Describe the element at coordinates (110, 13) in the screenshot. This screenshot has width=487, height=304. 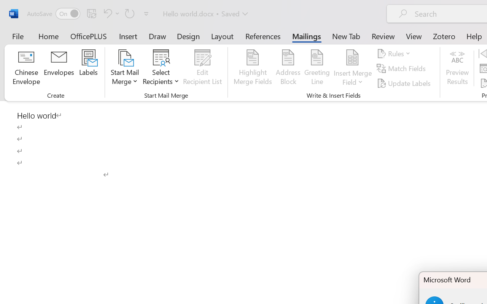
I see `Undo Click and Type Formatting` at that location.